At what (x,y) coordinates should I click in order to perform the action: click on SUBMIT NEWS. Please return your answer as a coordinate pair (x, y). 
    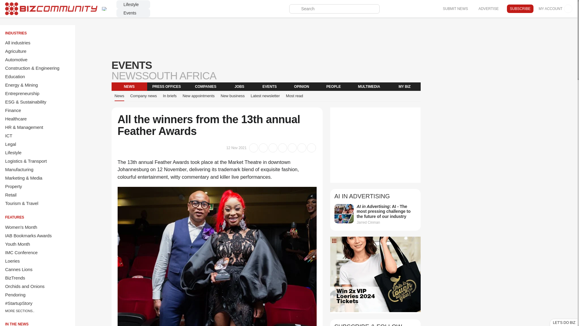
    Looking at the image, I should click on (455, 8).